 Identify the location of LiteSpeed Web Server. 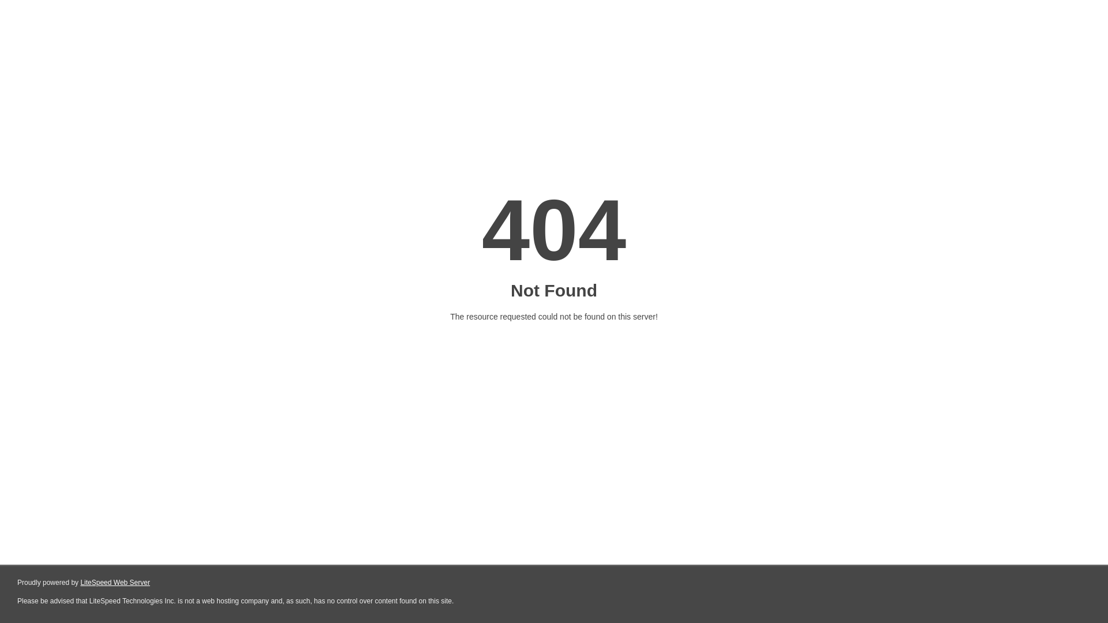
(115, 583).